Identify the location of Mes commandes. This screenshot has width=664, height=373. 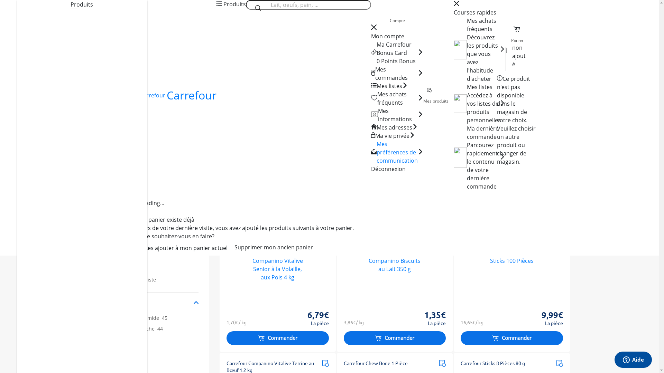
(396, 74).